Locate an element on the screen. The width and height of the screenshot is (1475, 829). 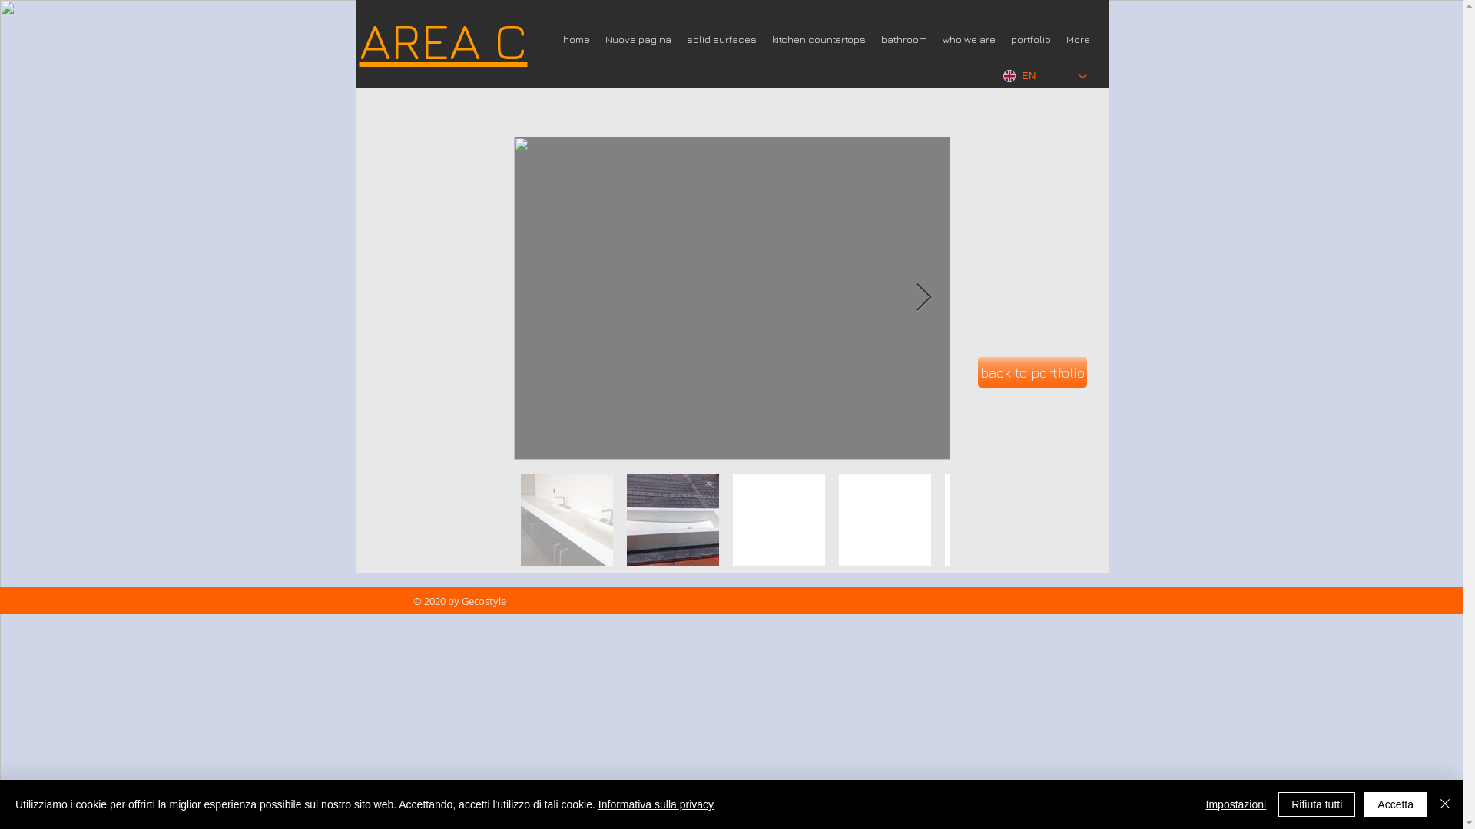
Rifiuta tutti is located at coordinates (1317, 804).